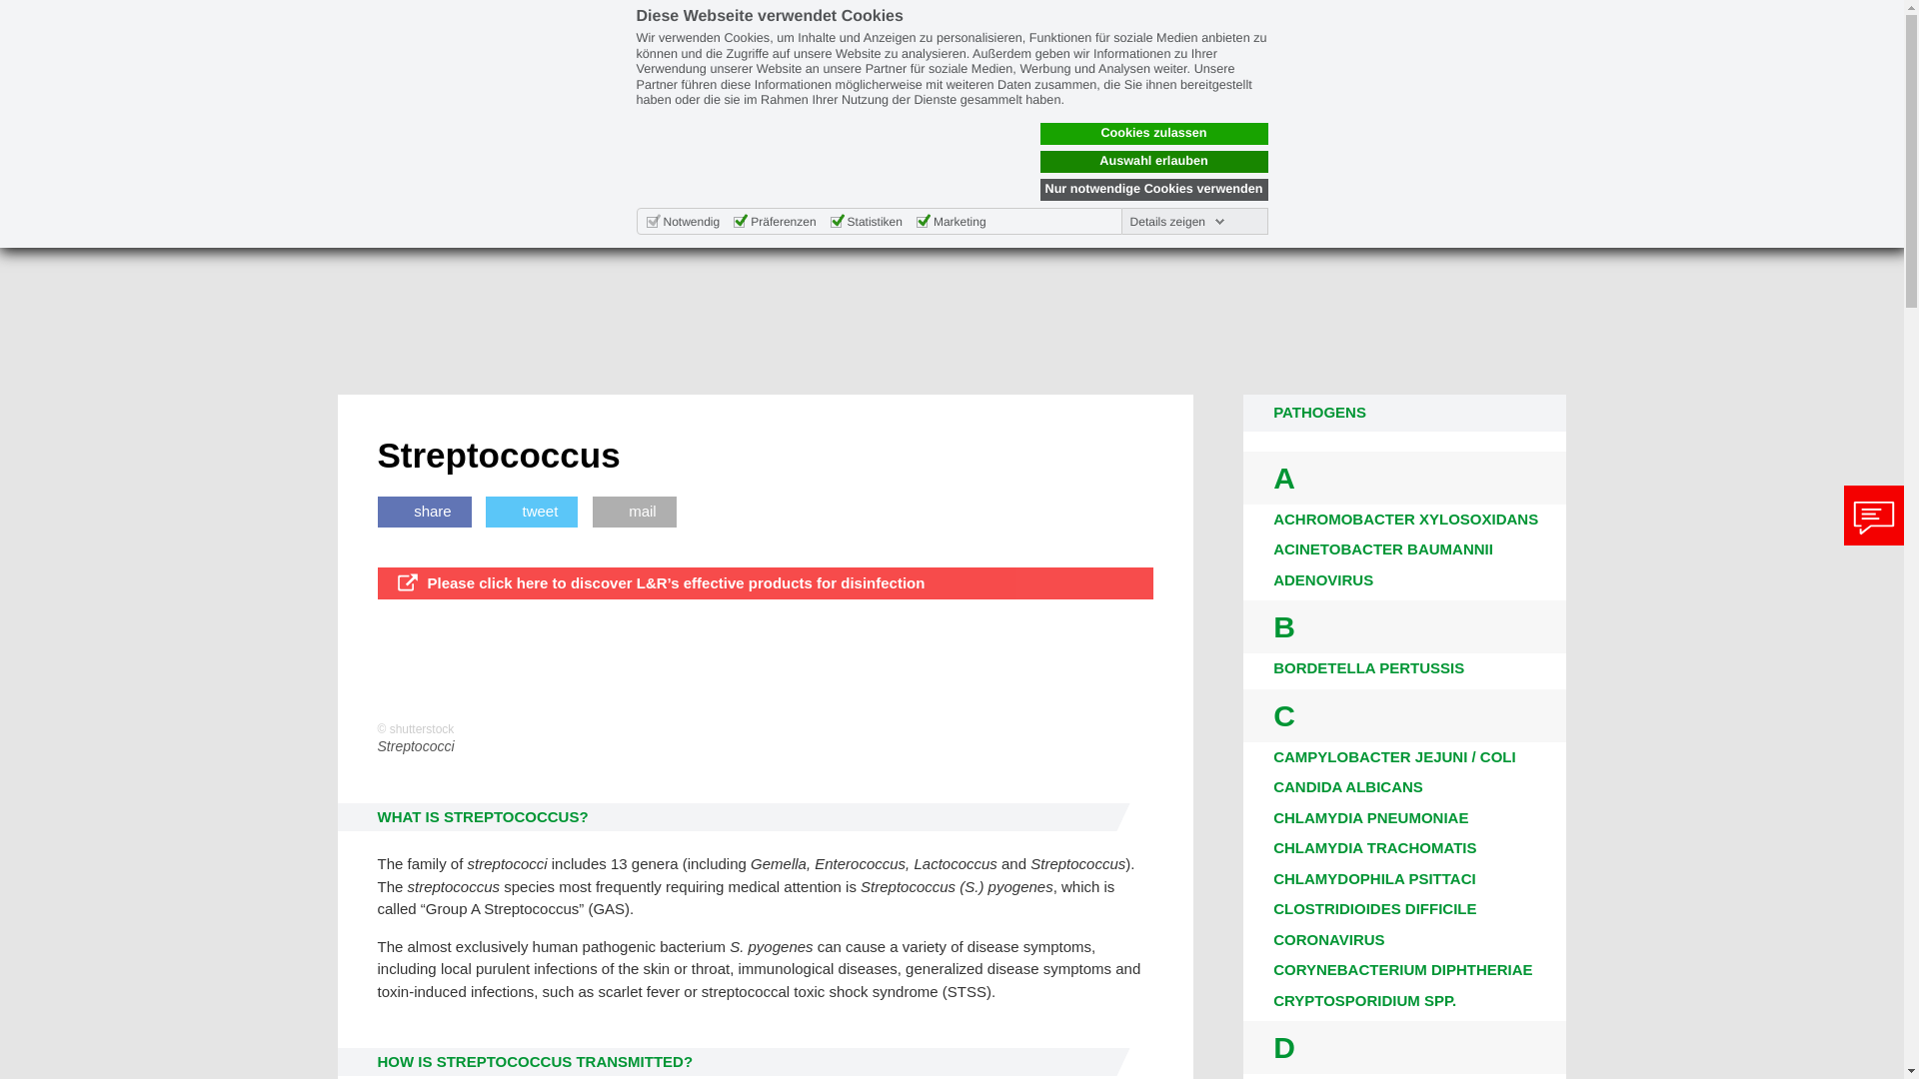 This screenshot has width=1919, height=1079. Describe the element at coordinates (1177, 222) in the screenshot. I see `Details zeigen` at that location.